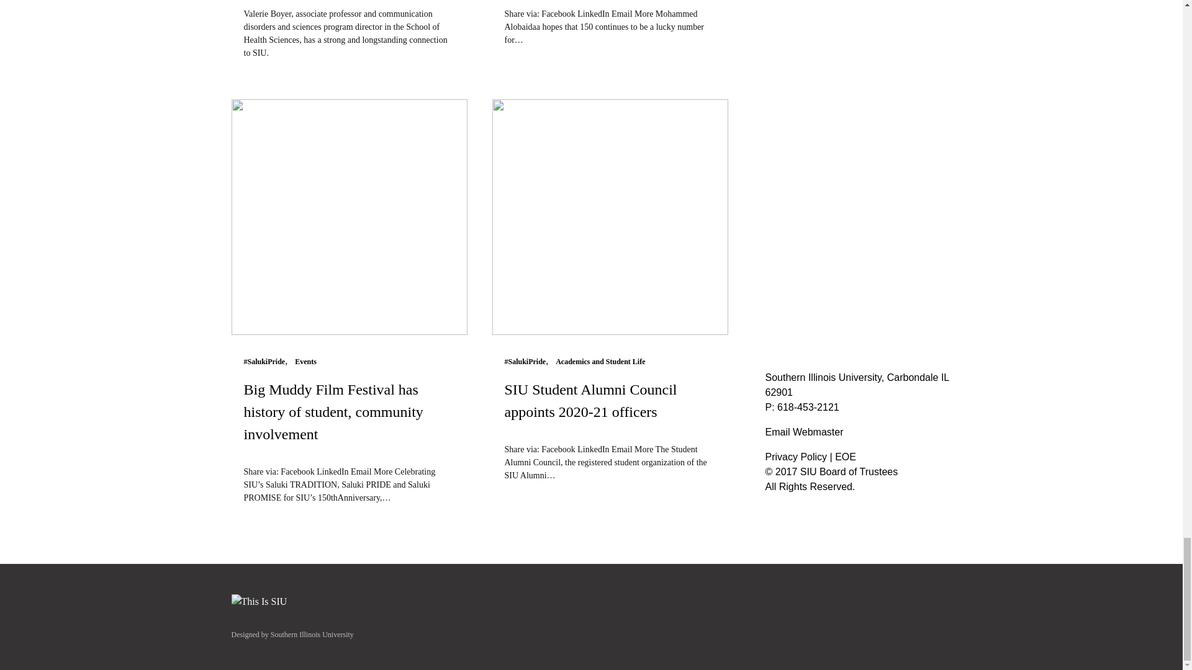  Describe the element at coordinates (610, 412) in the screenshot. I see `SIU Student Alumni Council appoints 2020-21 officers` at that location.